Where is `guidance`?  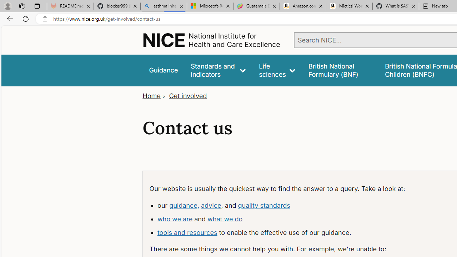 guidance is located at coordinates (183, 205).